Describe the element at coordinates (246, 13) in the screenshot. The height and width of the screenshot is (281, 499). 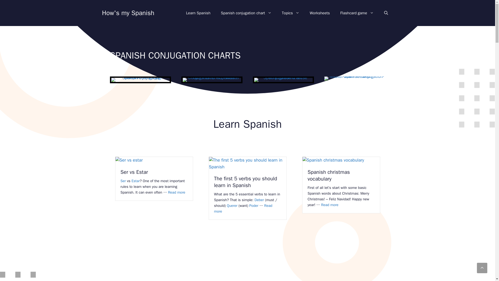
I see `Spanish conjugation chart` at that location.